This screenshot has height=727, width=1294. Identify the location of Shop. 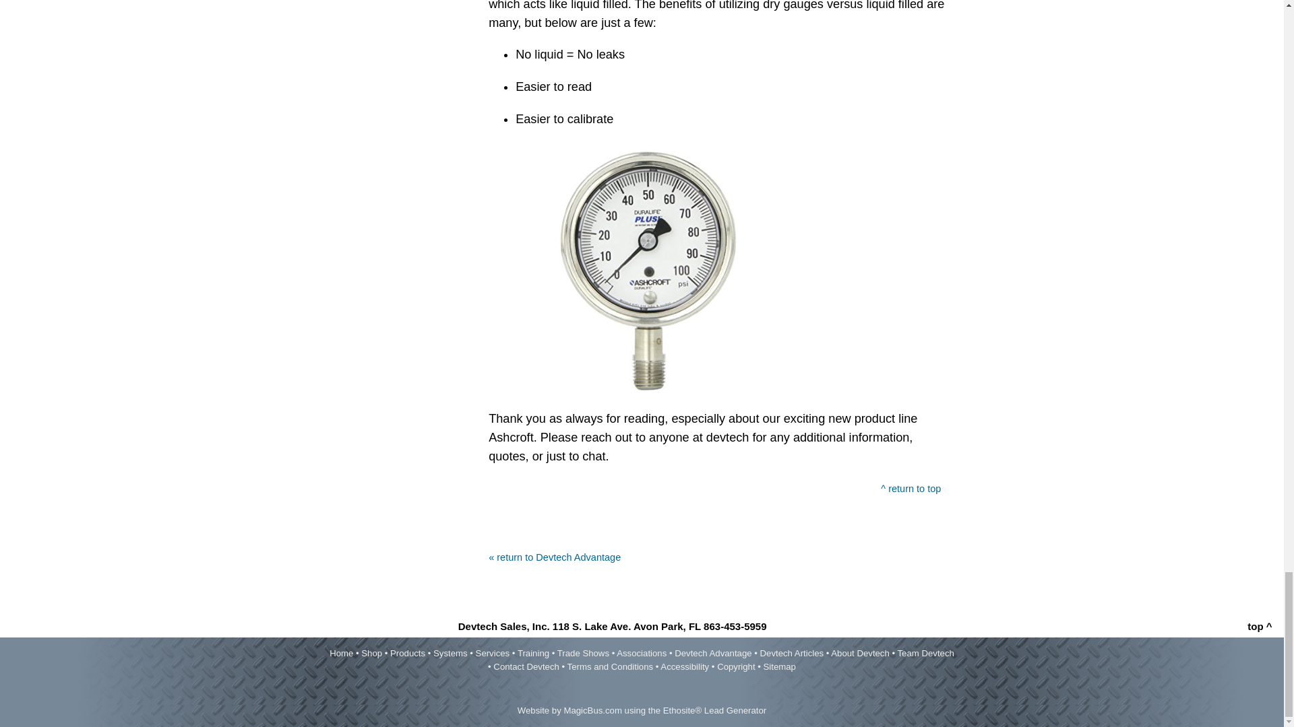
(371, 653).